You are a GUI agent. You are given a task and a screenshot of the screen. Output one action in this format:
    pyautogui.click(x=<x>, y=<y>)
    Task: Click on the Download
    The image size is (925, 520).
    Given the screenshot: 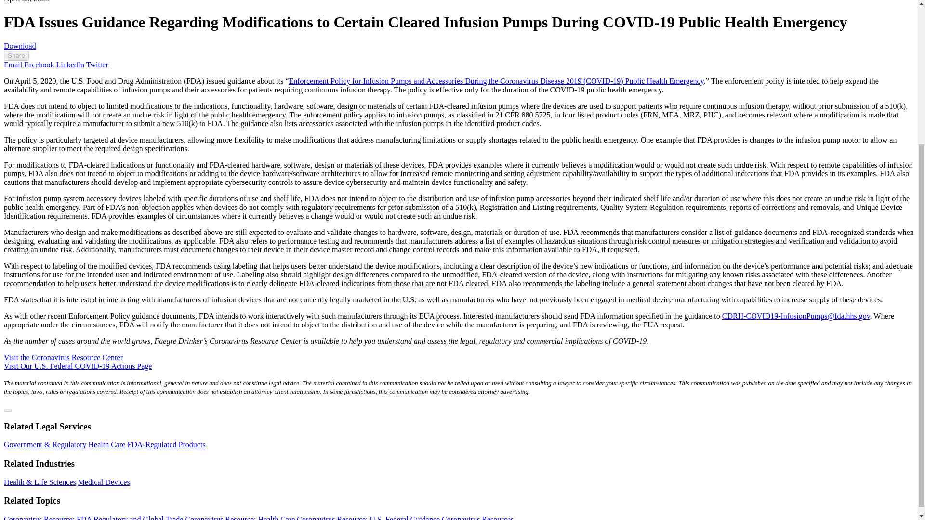 What is the action you would take?
    pyautogui.click(x=19, y=46)
    